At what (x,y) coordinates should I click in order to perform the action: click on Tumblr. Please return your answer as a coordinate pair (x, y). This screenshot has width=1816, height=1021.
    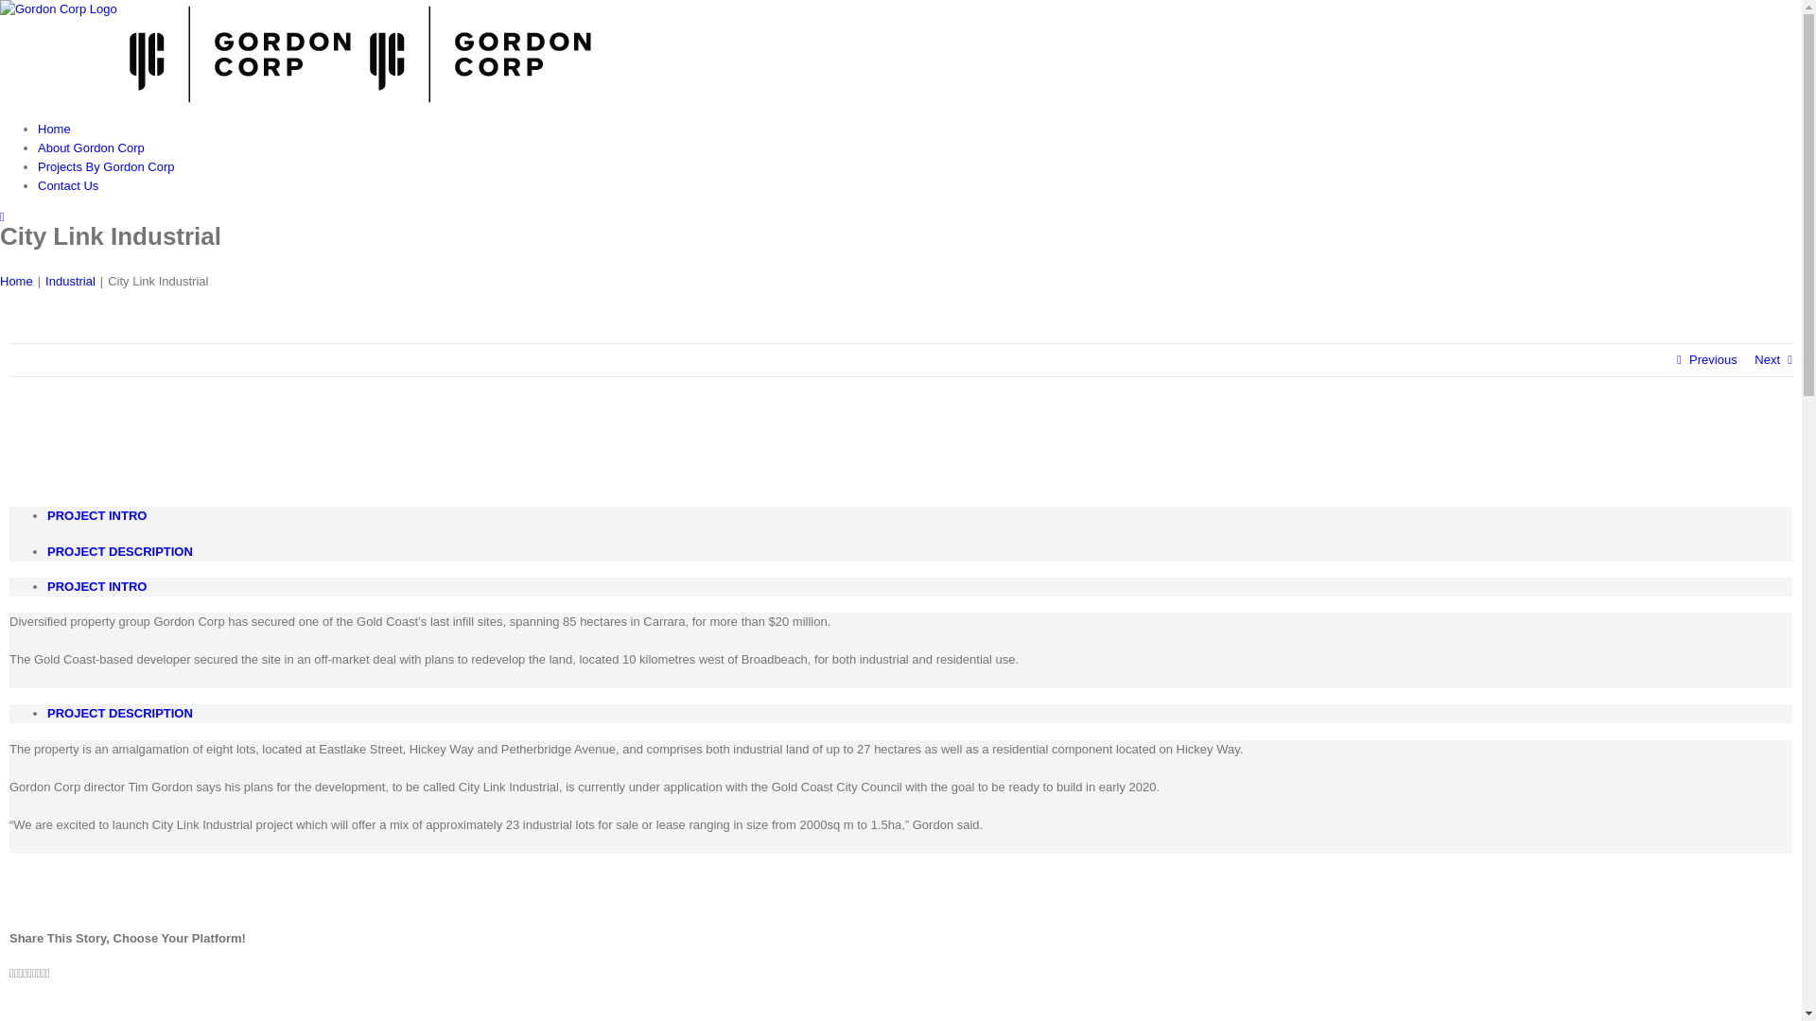
    Looking at the image, I should click on (34, 974).